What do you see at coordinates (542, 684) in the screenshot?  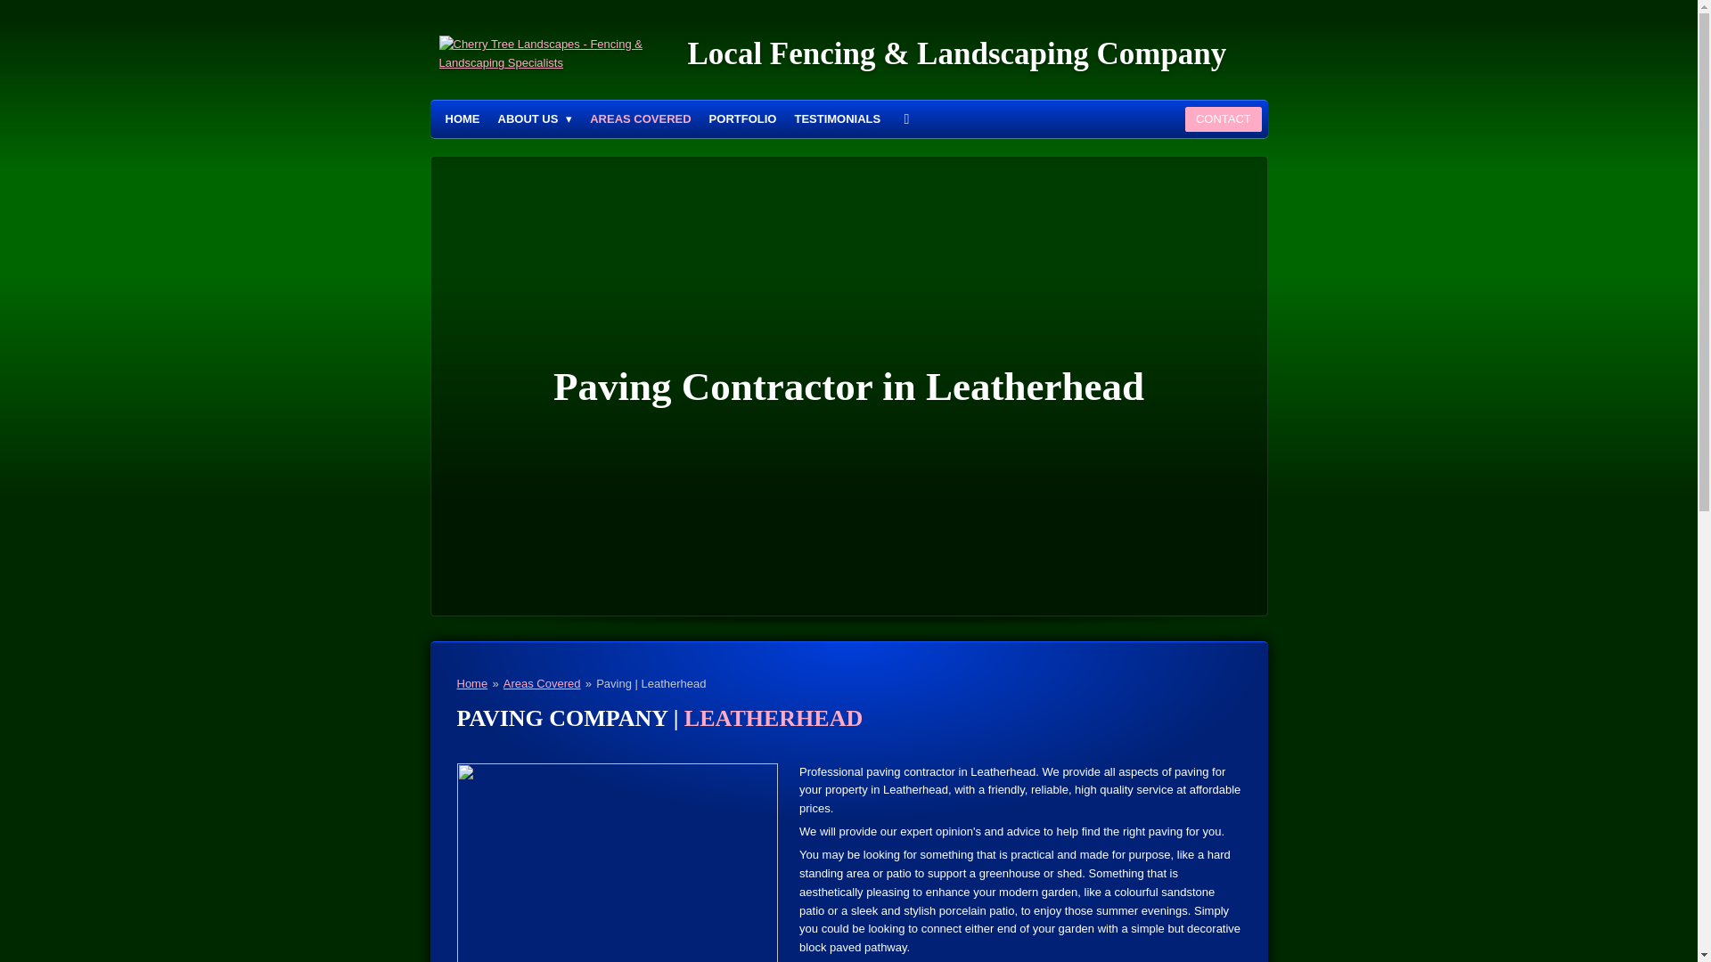 I see `Areas Covered` at bounding box center [542, 684].